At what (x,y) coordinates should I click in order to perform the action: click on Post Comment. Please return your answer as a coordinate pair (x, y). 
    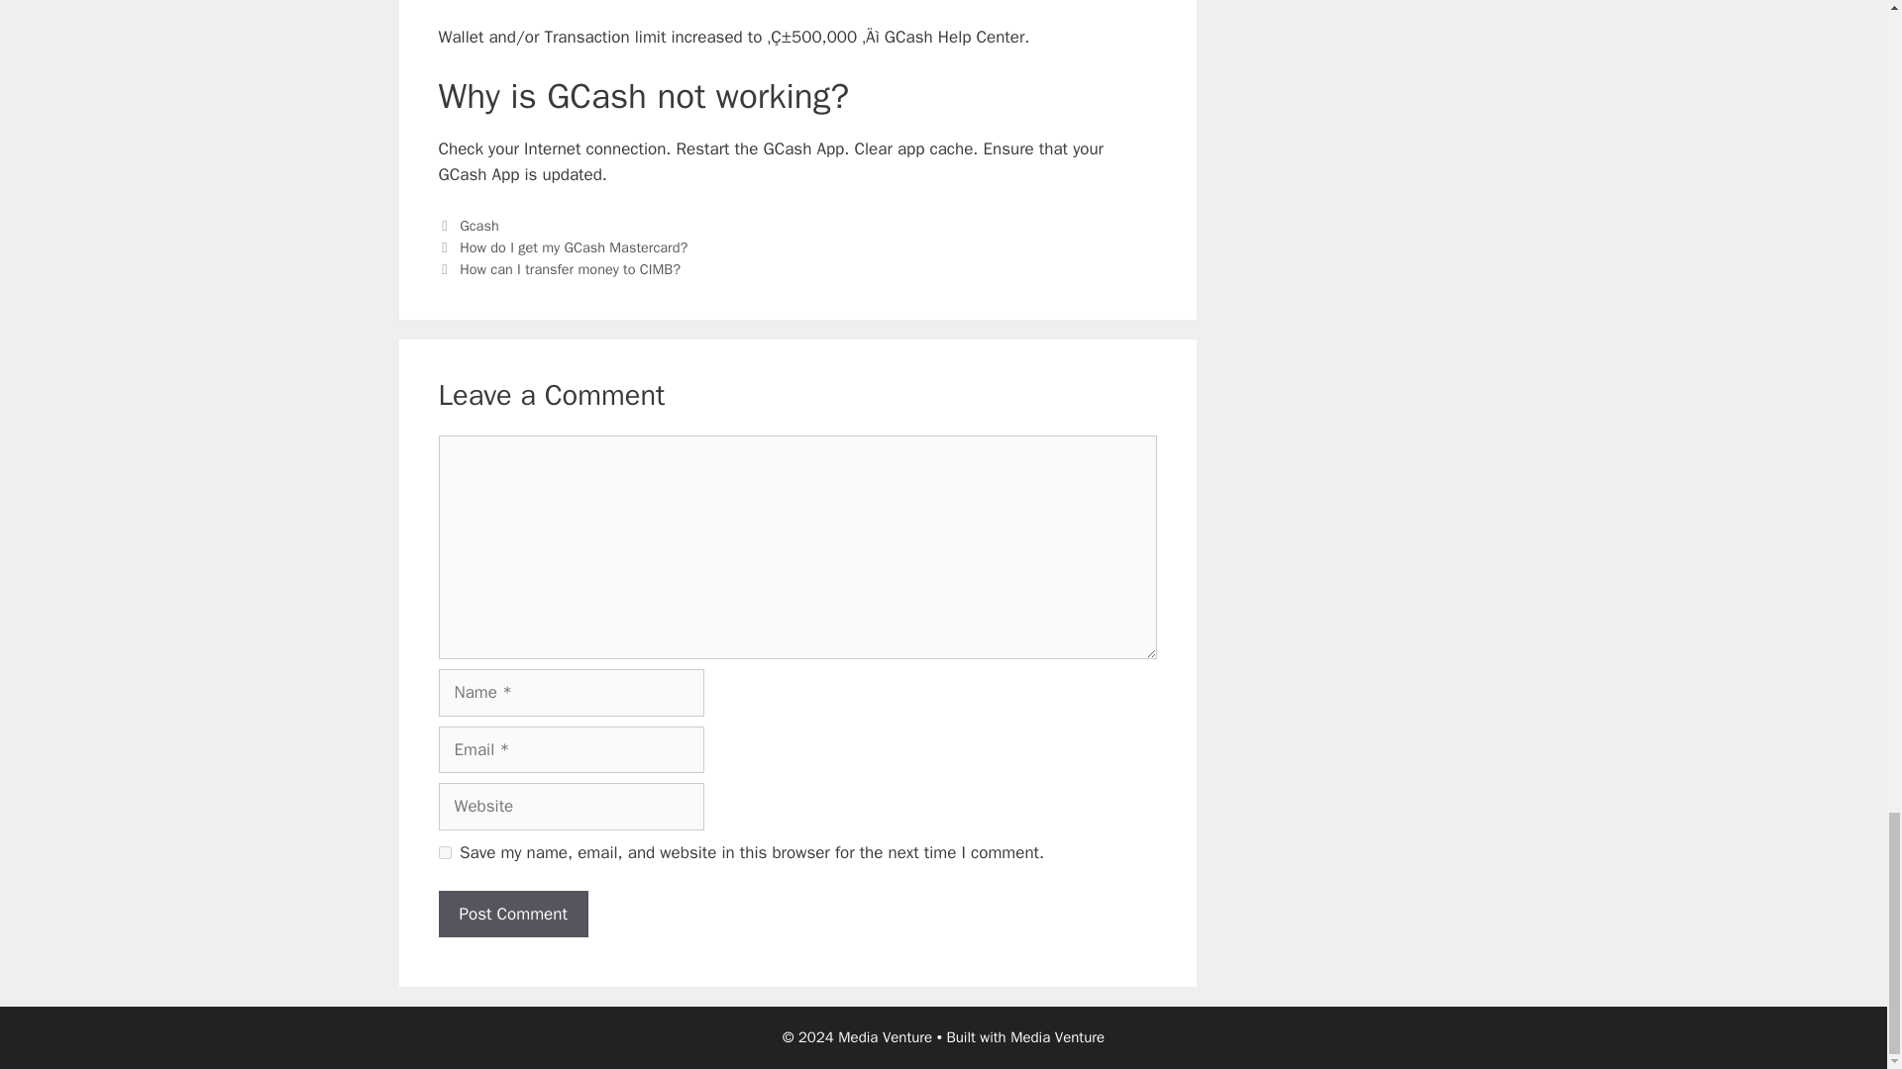
    Looking at the image, I should click on (512, 913).